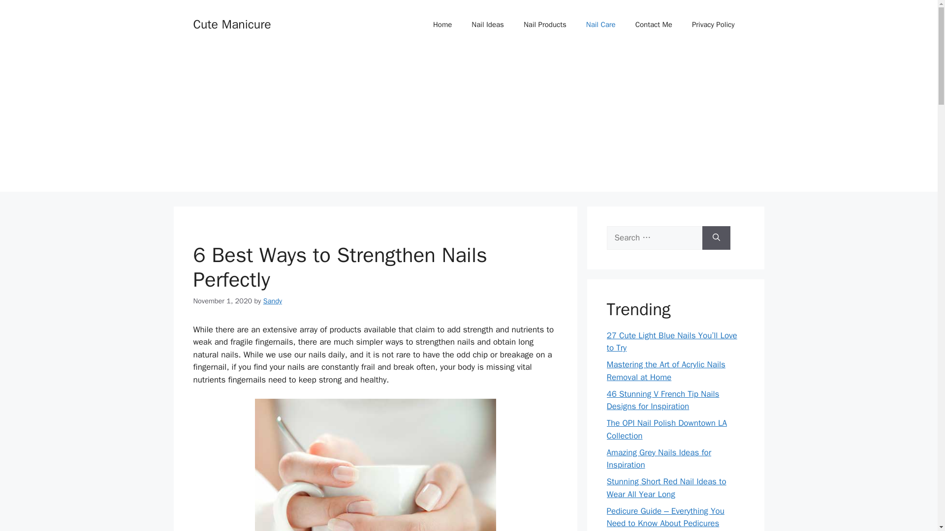 Image resolution: width=945 pixels, height=531 pixels. Describe the element at coordinates (376, 465) in the screenshot. I see `Best Ways to Strengthen Nails Perfectly` at that location.